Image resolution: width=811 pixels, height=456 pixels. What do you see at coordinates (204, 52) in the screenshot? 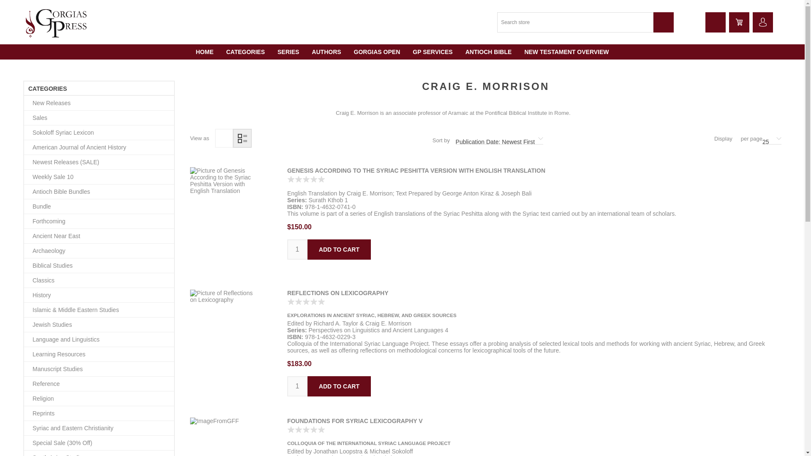
I see `Home` at bounding box center [204, 52].